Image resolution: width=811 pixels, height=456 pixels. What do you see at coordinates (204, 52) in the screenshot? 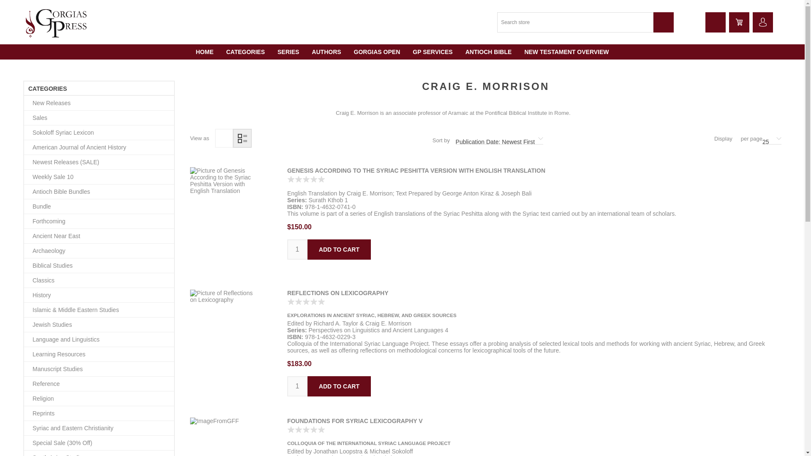
I see `Home` at bounding box center [204, 52].